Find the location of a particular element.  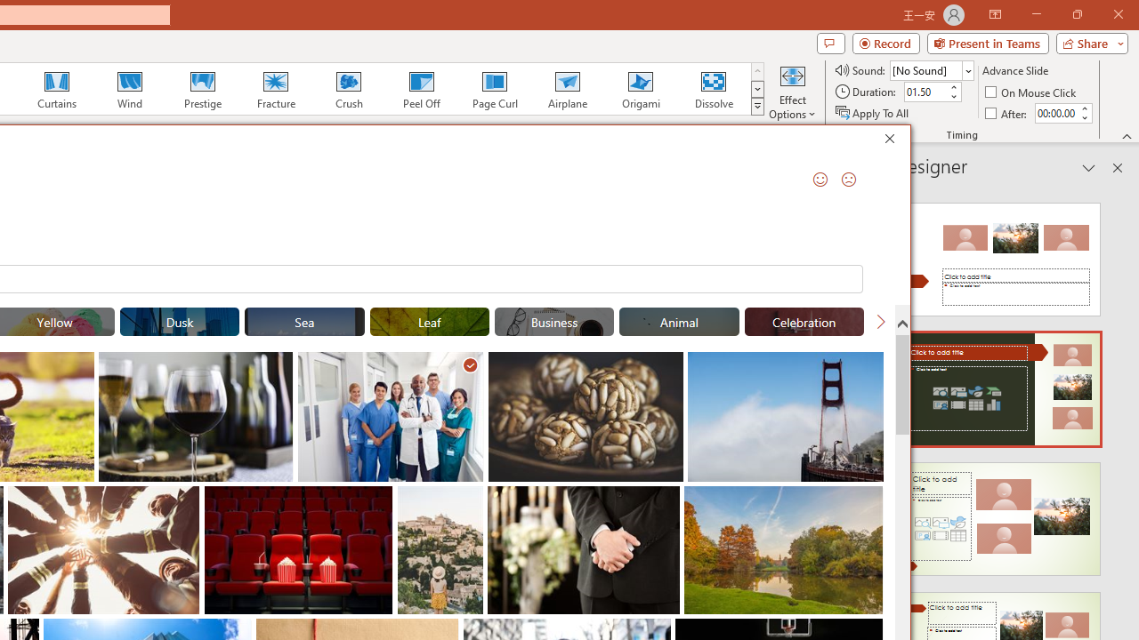

Crush is located at coordinates (348, 89).